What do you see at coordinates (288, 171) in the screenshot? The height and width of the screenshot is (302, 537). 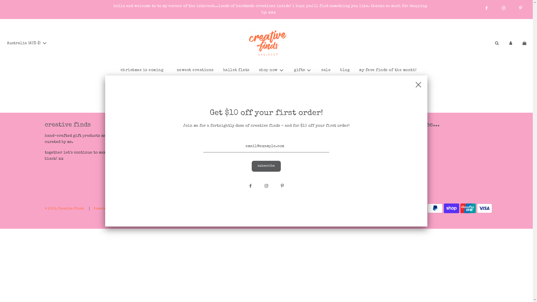 I see `Subscribe` at bounding box center [288, 171].